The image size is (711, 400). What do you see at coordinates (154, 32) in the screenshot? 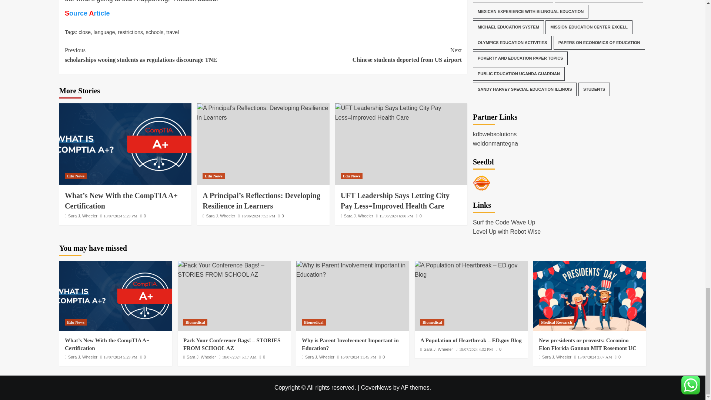
I see `schools` at bounding box center [154, 32].